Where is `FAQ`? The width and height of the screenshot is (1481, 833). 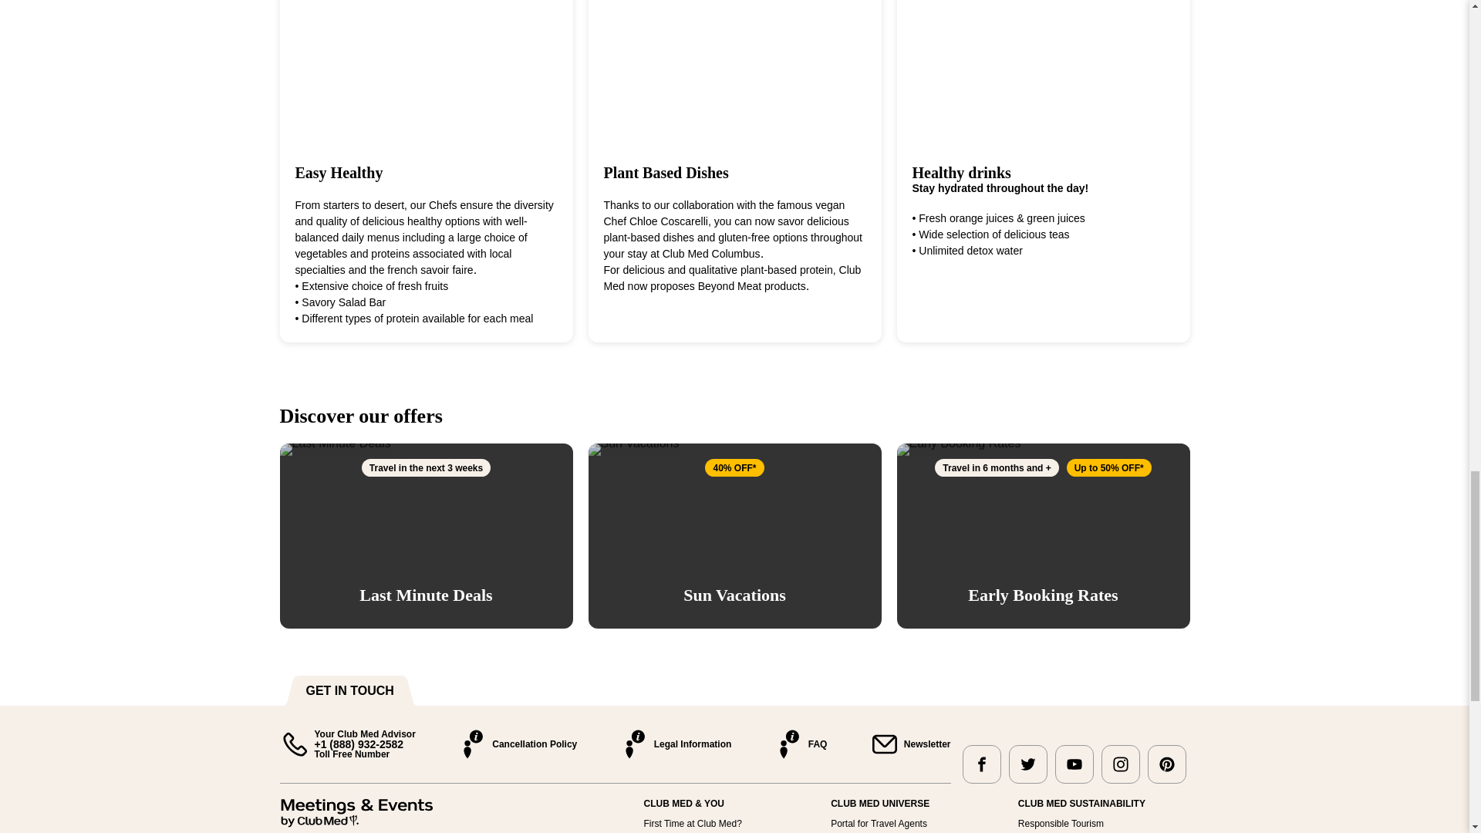 FAQ is located at coordinates (801, 744).